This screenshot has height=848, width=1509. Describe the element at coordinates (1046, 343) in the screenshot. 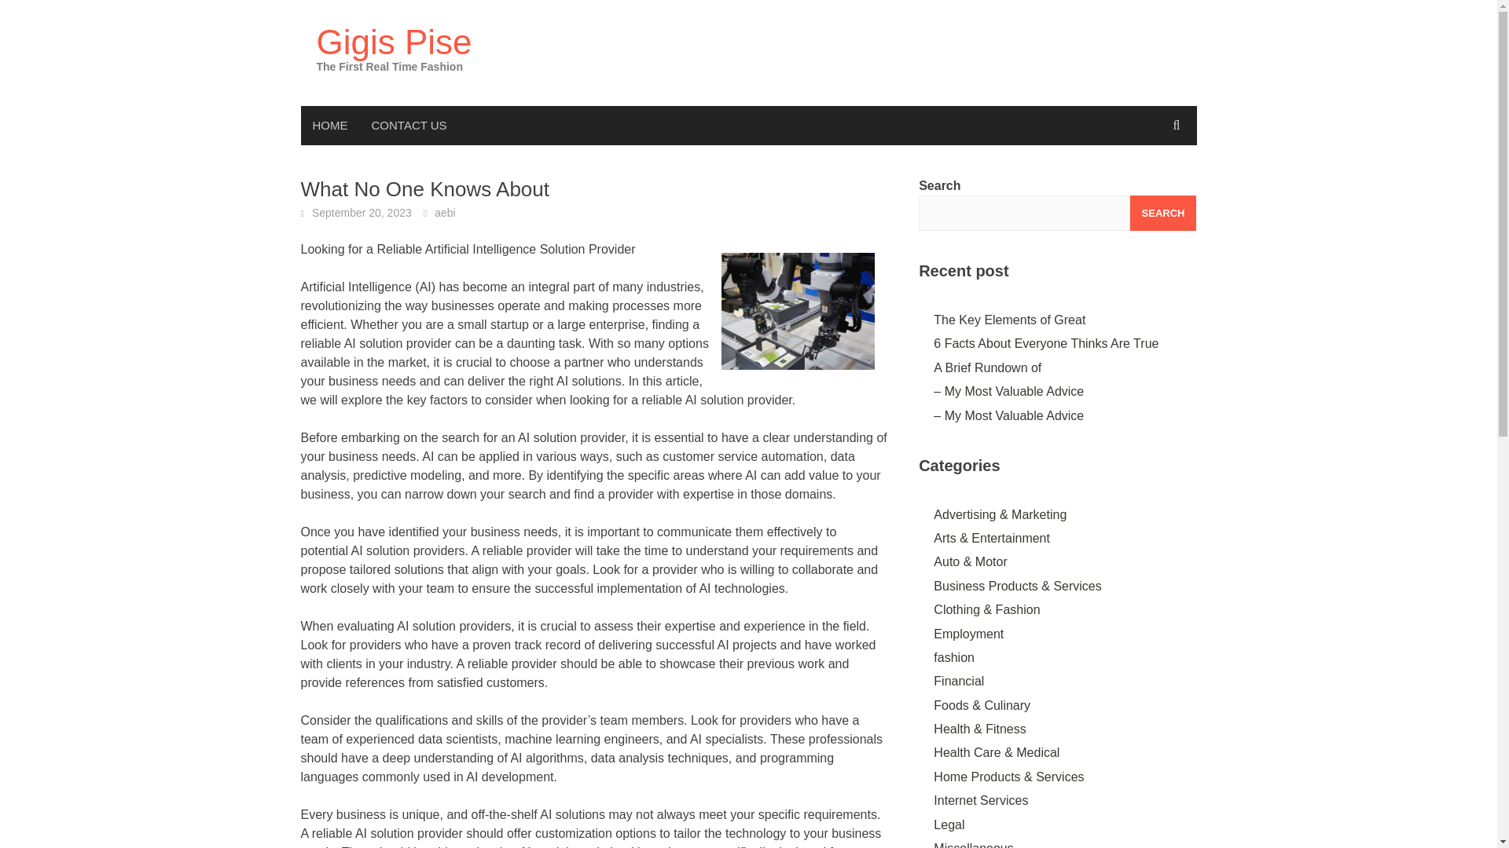

I see `6 Facts About Everyone Thinks Are True` at that location.